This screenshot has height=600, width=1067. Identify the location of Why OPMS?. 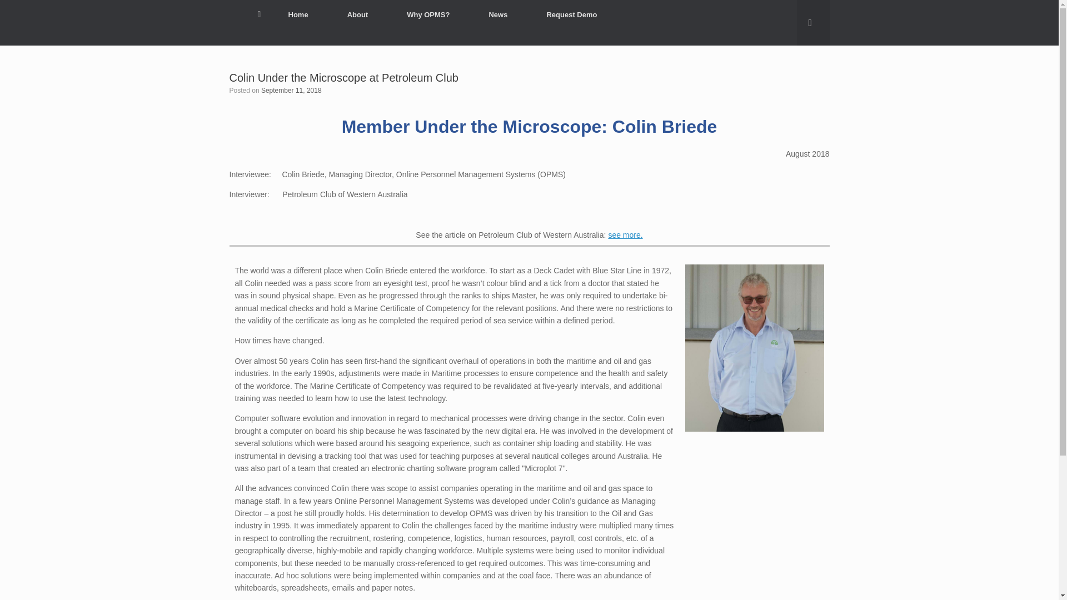
(428, 14).